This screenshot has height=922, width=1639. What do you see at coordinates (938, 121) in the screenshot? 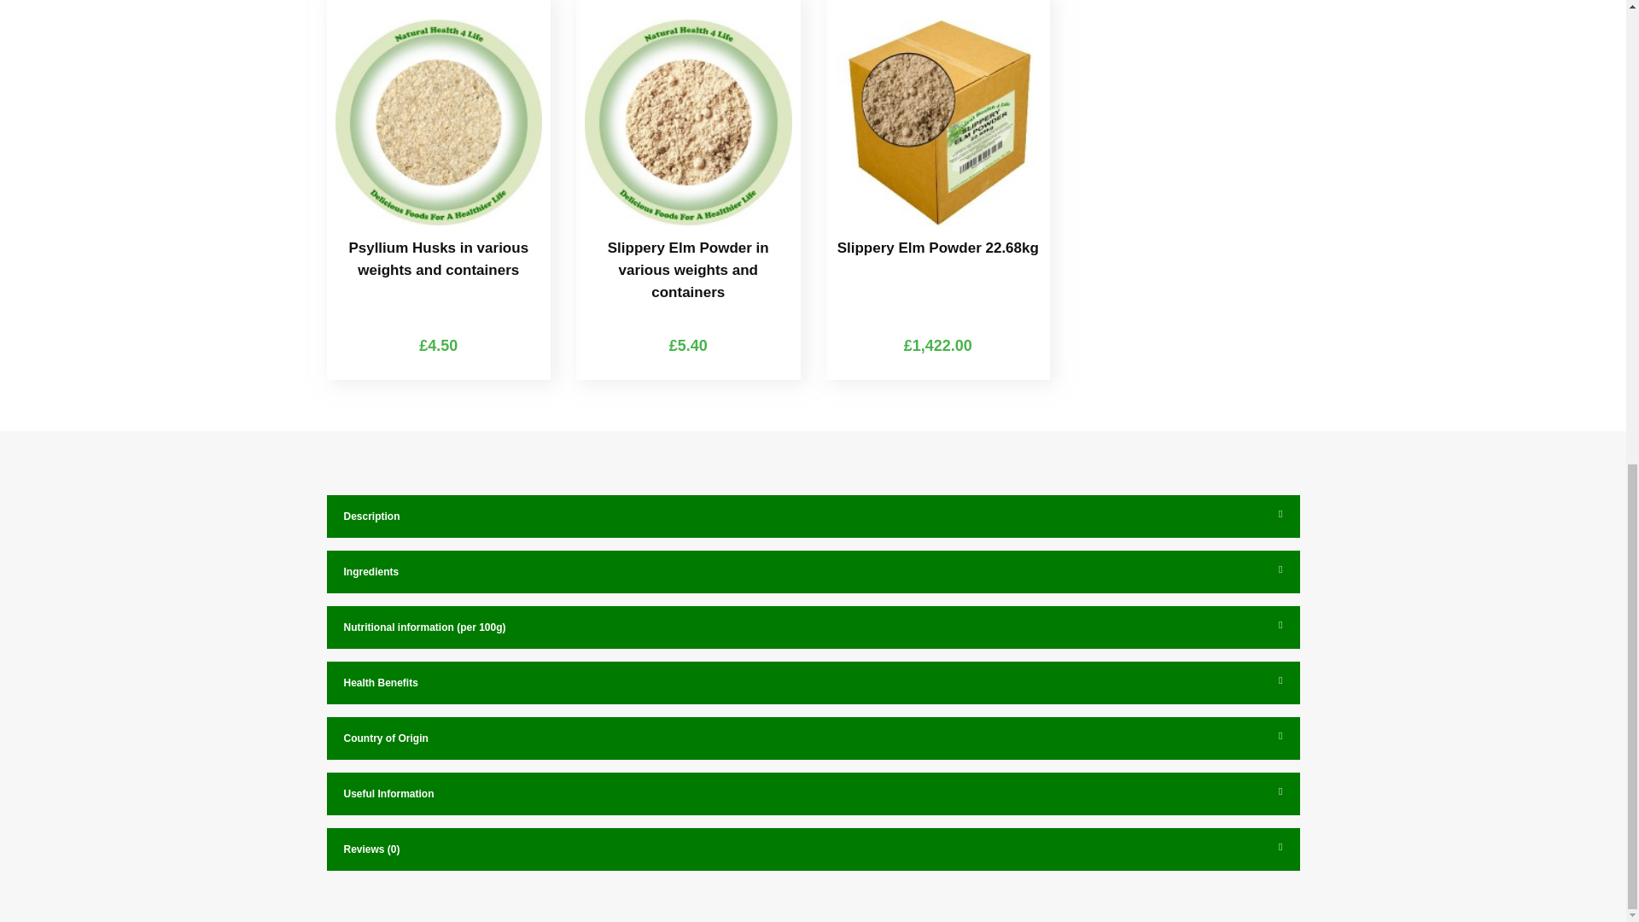
I see `Slippery Elm Powder 22.68kg` at bounding box center [938, 121].